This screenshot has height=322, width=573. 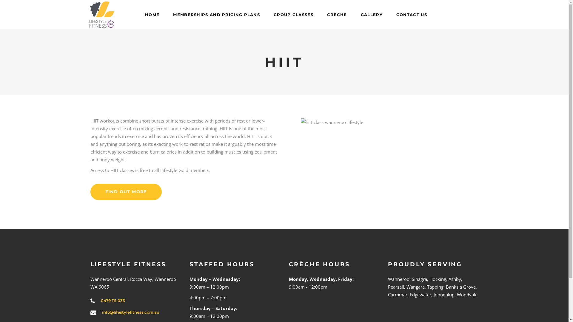 What do you see at coordinates (412, 15) in the screenshot?
I see `CONTACT US` at bounding box center [412, 15].